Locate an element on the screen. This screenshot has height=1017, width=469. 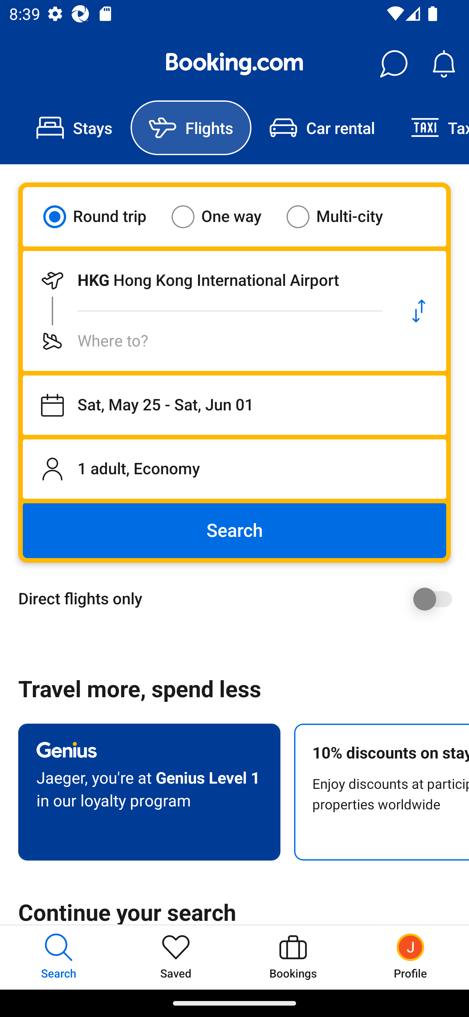
One way is located at coordinates (224, 216).